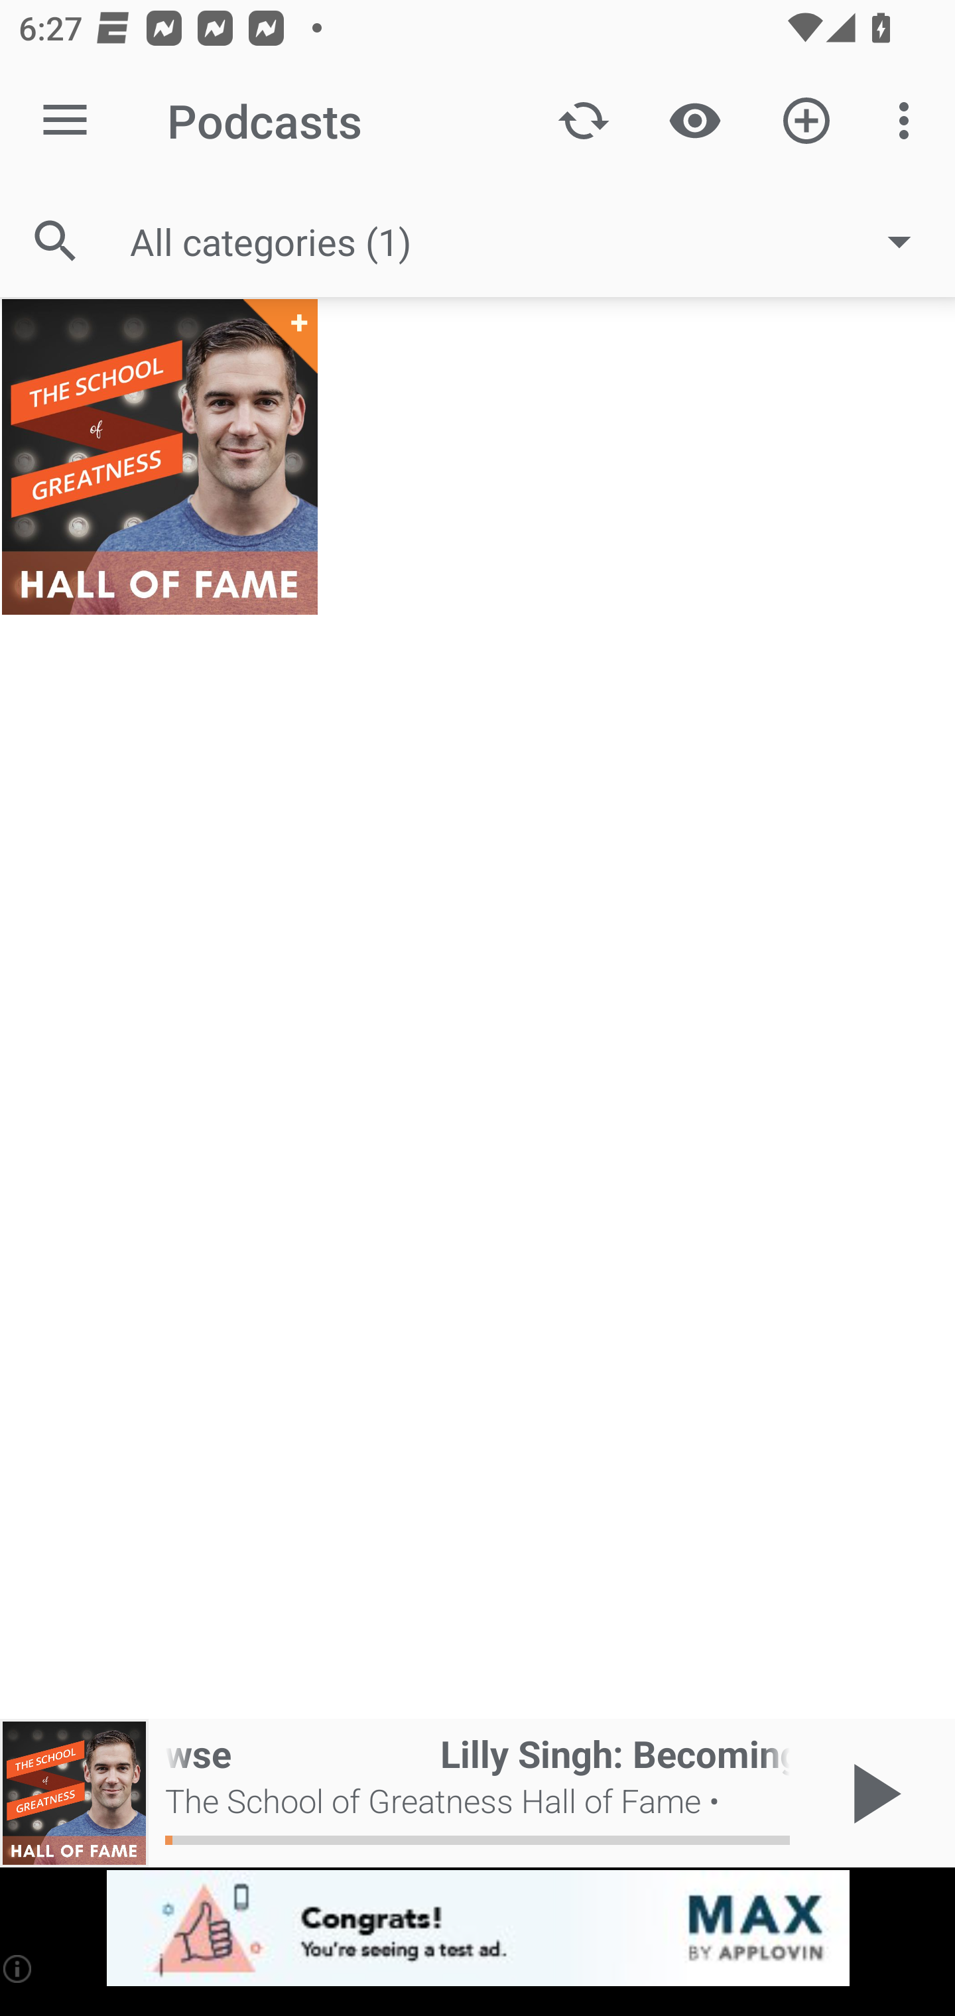  What do you see at coordinates (19, 1968) in the screenshot?
I see `(i)` at bounding box center [19, 1968].